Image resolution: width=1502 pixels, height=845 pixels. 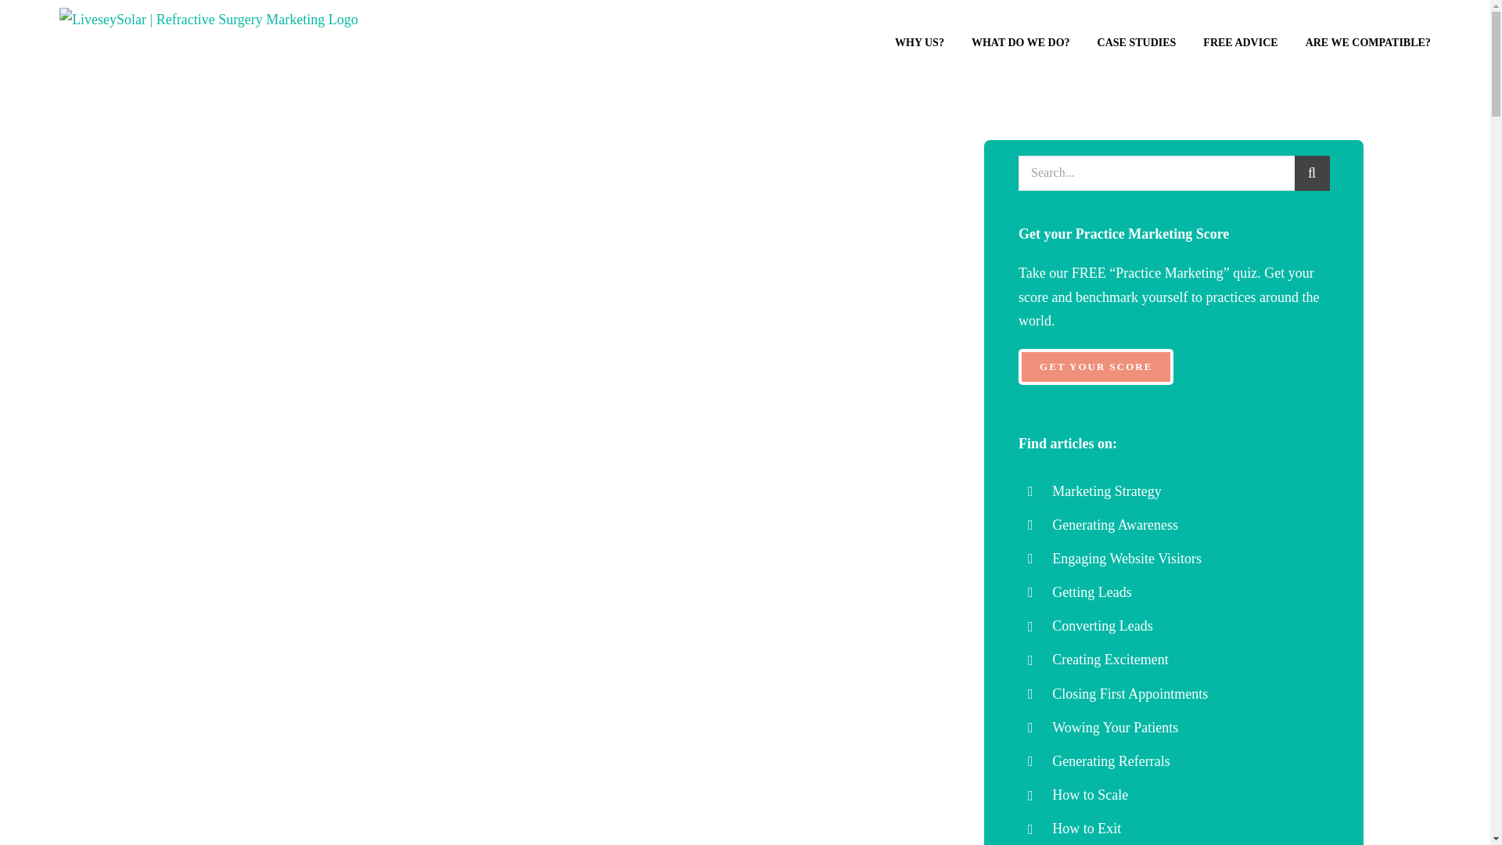 I want to click on How to Exit, so click(x=1086, y=828).